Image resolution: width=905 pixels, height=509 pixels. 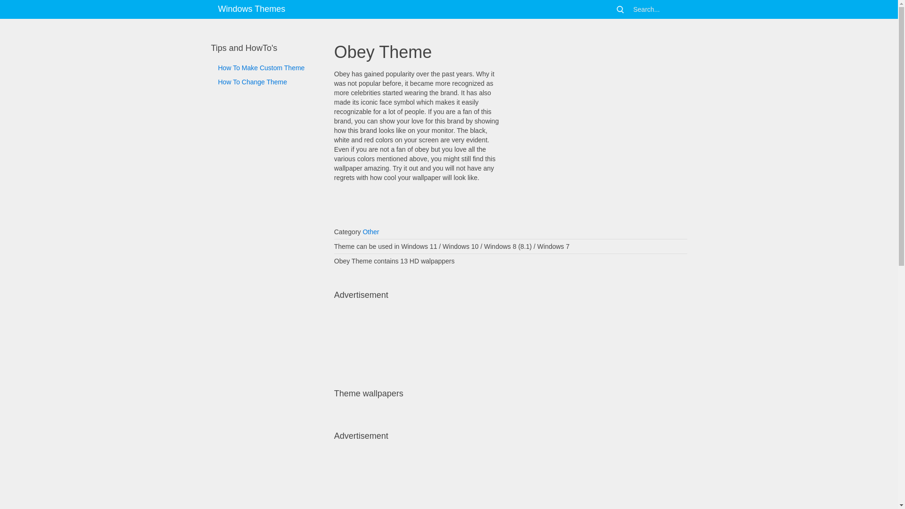 I want to click on Advertisement, so click(x=603, y=140).